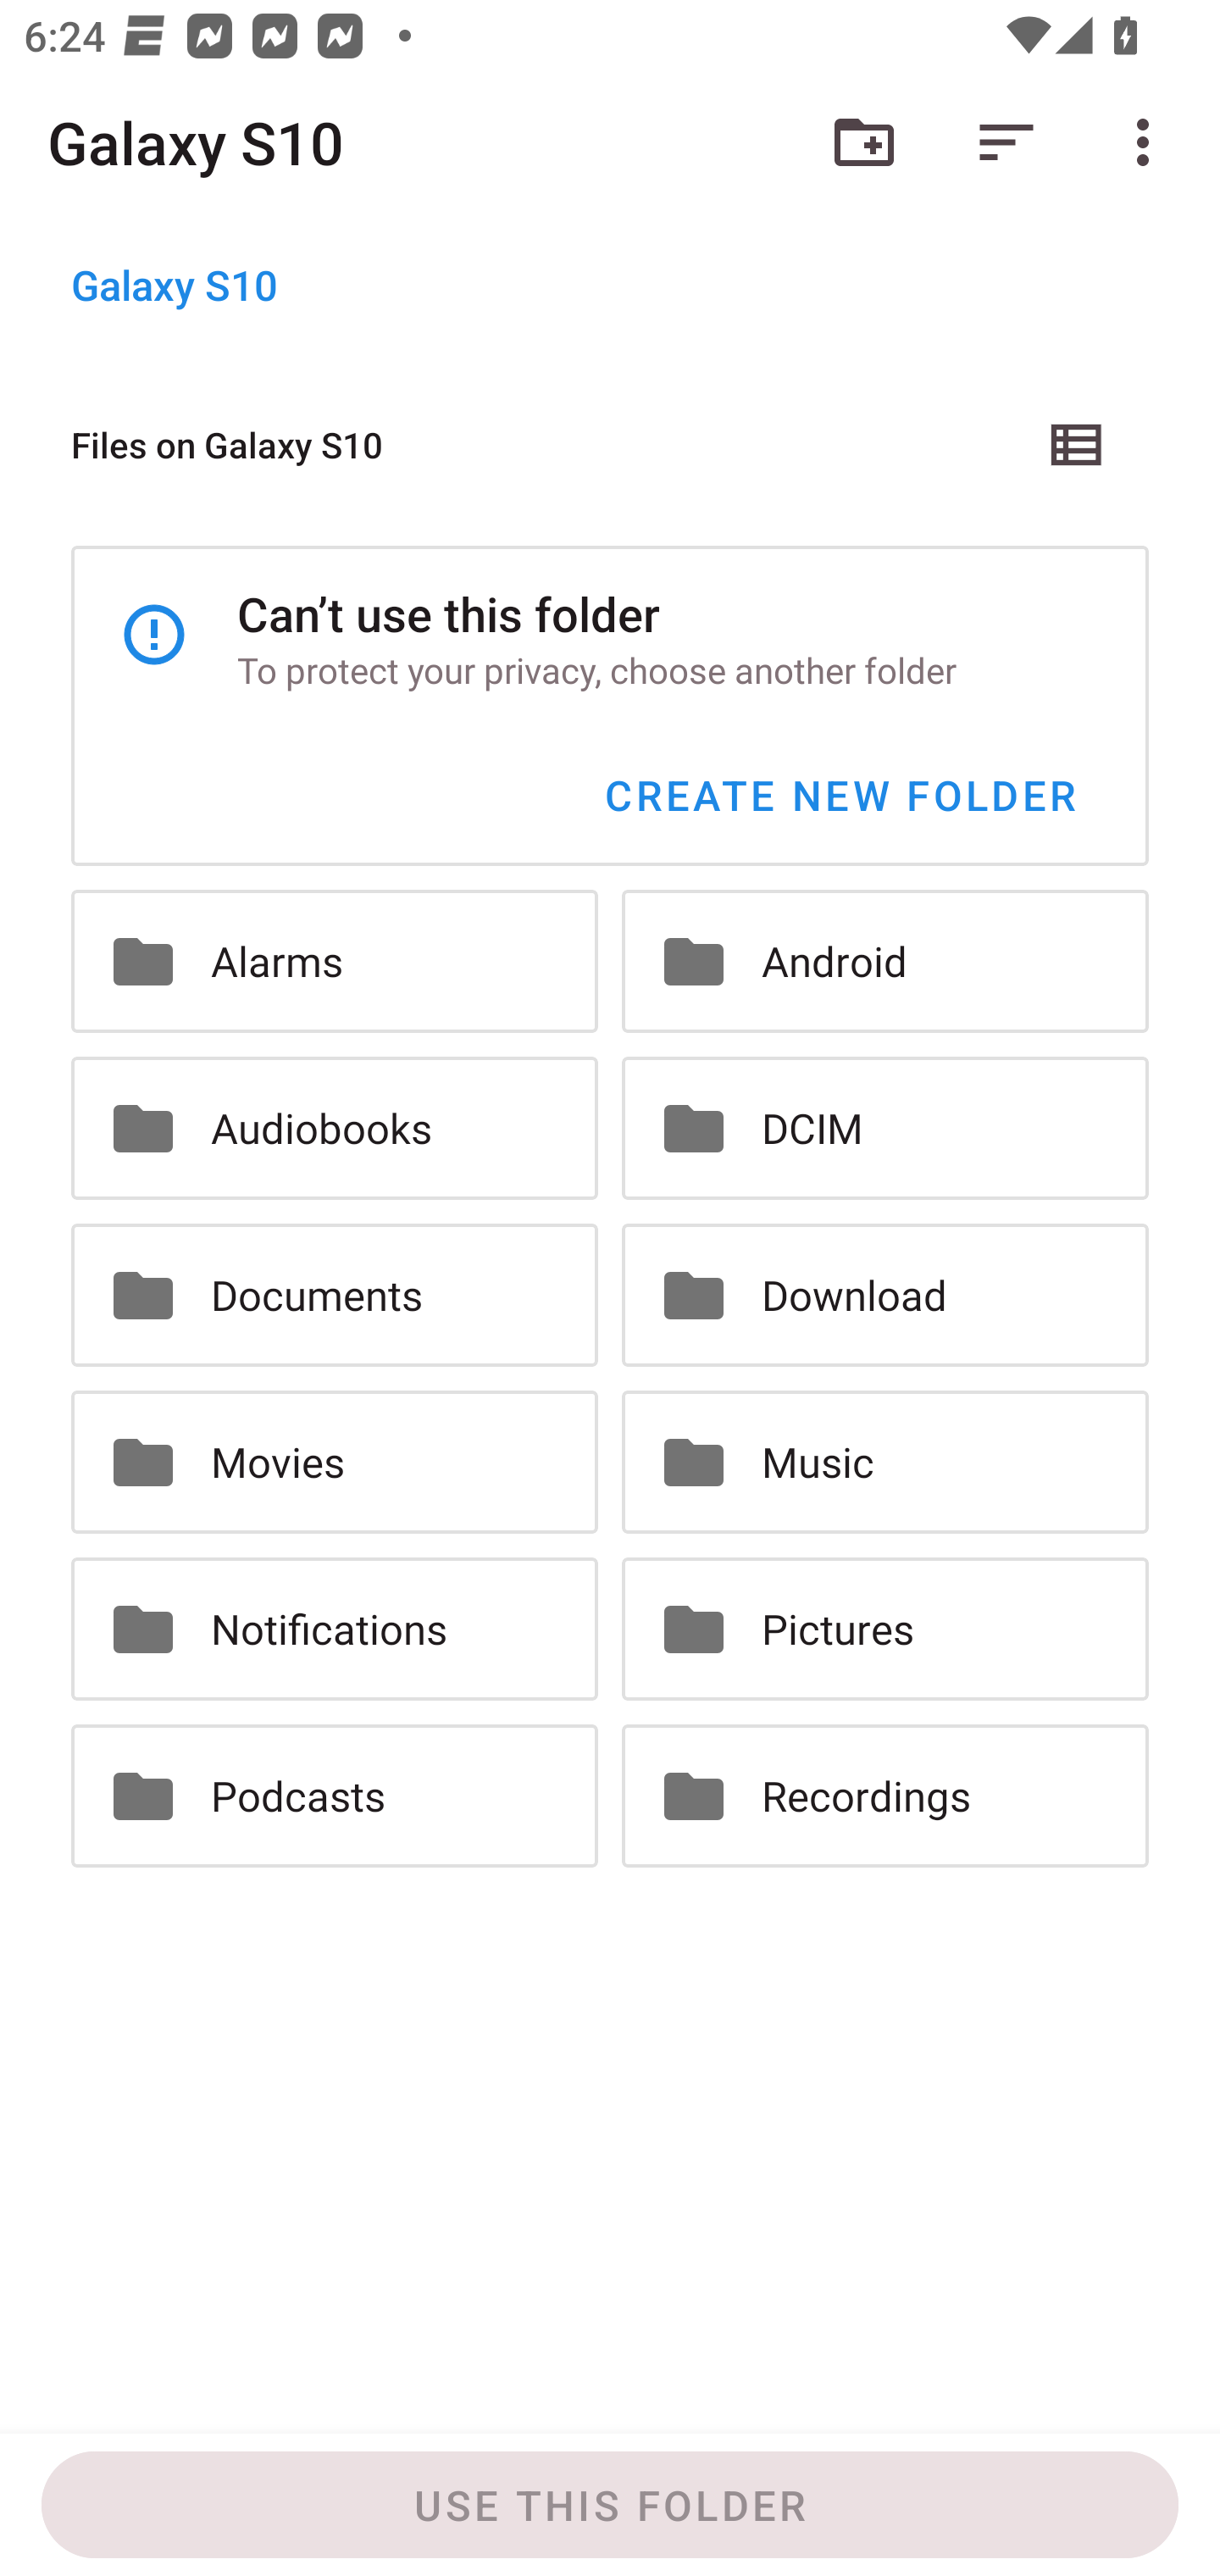  I want to click on Sort by..., so click(1006, 142).